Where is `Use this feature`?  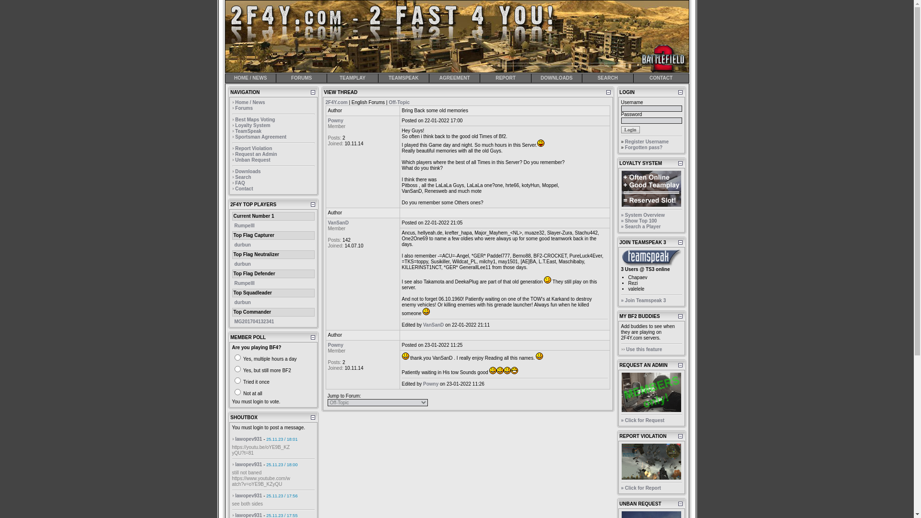
Use this feature is located at coordinates (644, 349).